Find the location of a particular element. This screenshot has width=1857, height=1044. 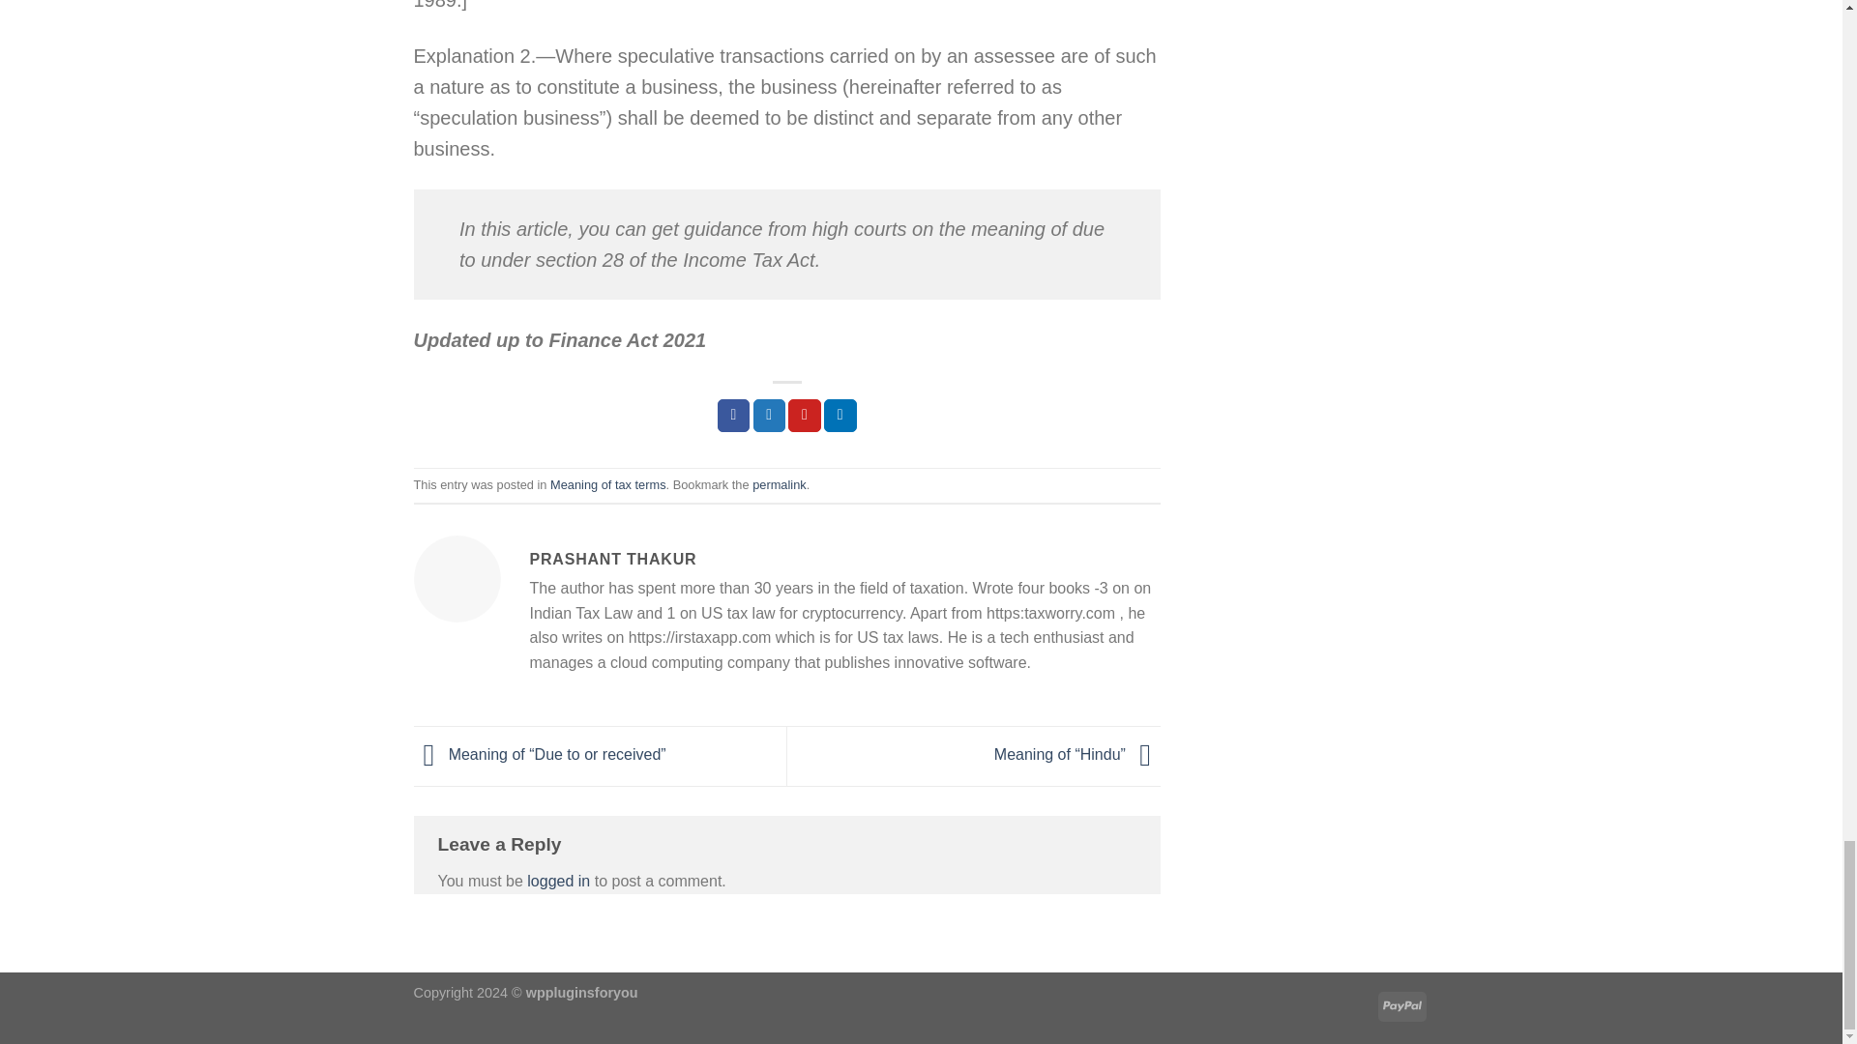

logged in is located at coordinates (559, 881).